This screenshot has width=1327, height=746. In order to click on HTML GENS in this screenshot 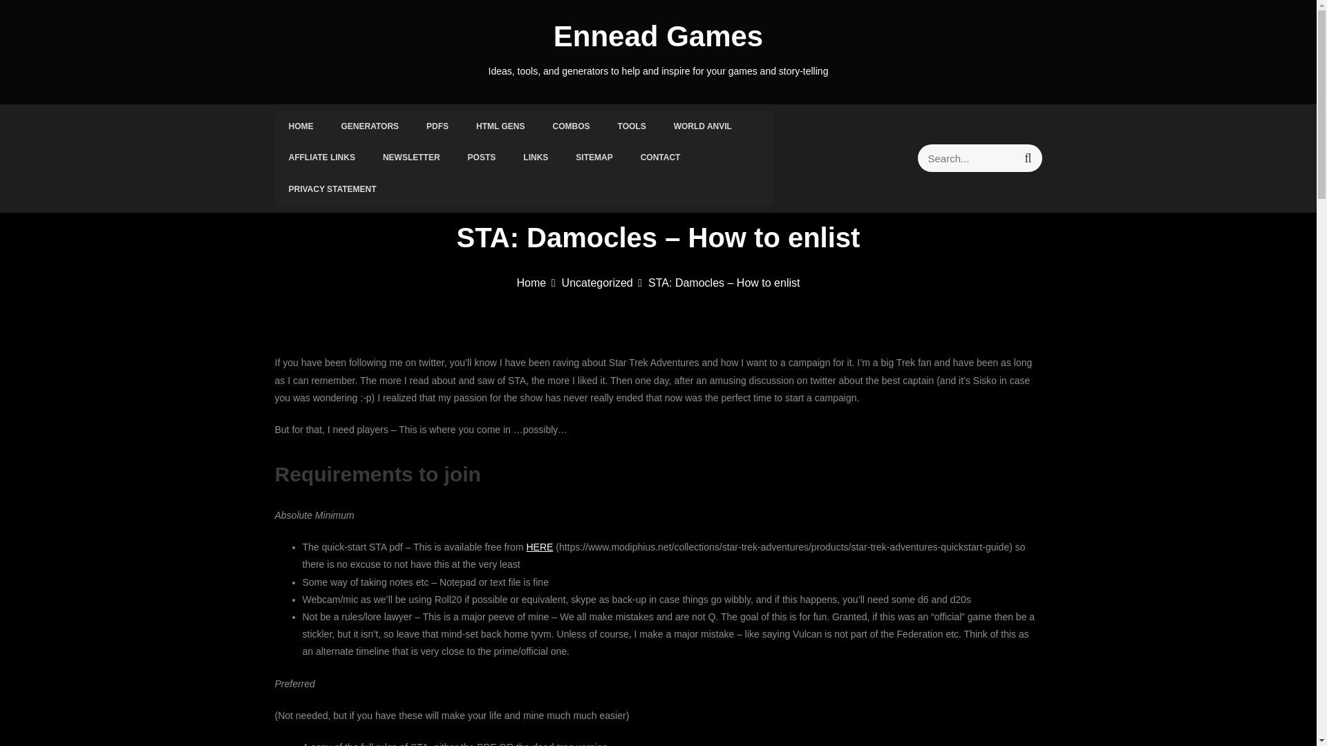, I will do `click(500, 127)`.